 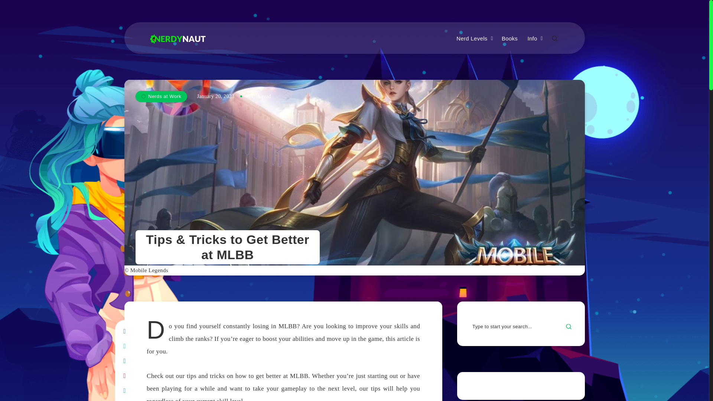 What do you see at coordinates (472, 39) in the screenshot?
I see `Nerd Levels` at bounding box center [472, 39].